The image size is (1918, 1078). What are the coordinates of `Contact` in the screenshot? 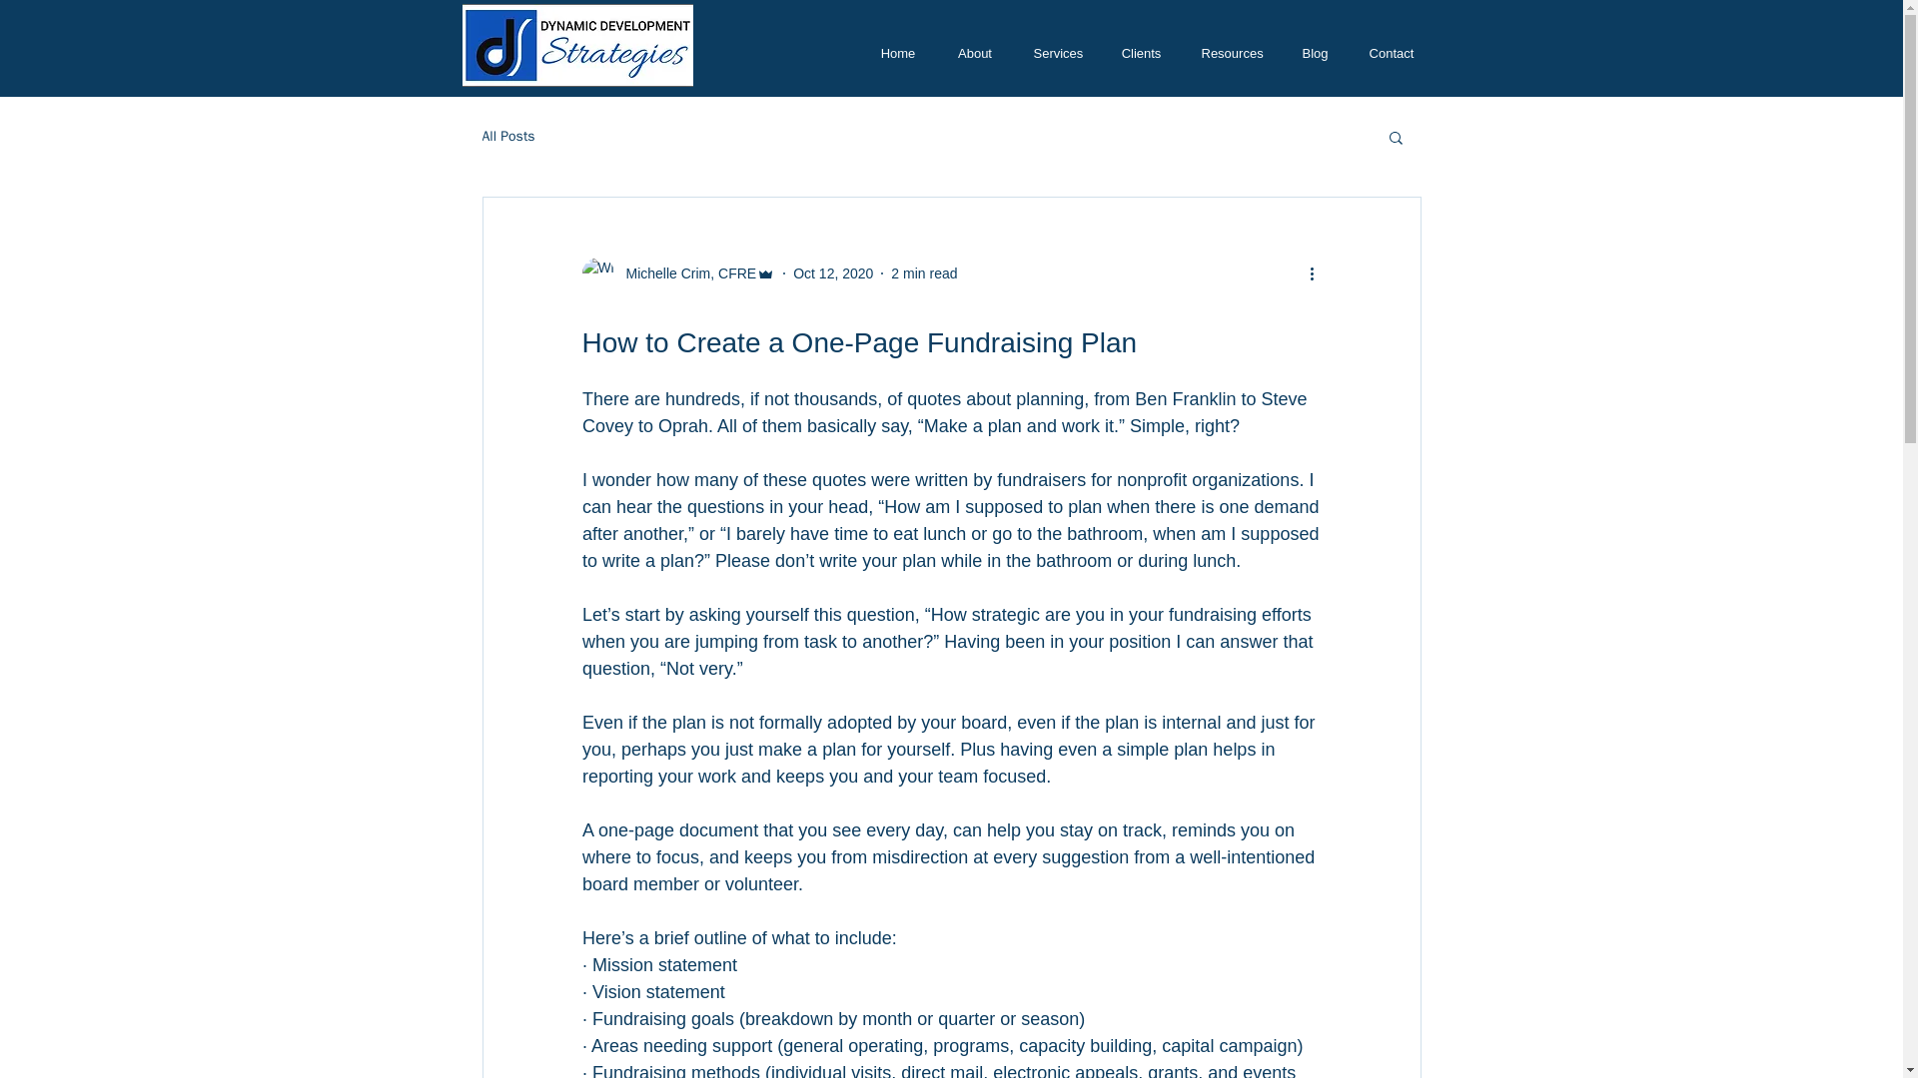 It's located at (1391, 53).